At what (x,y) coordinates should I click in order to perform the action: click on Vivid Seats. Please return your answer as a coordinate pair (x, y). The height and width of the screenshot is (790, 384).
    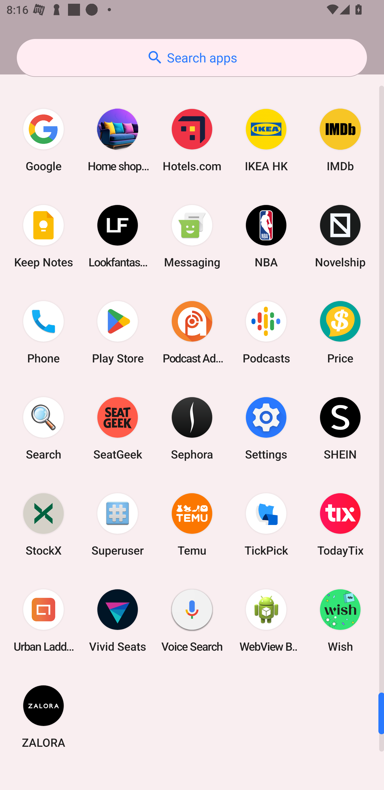
    Looking at the image, I should click on (118, 621).